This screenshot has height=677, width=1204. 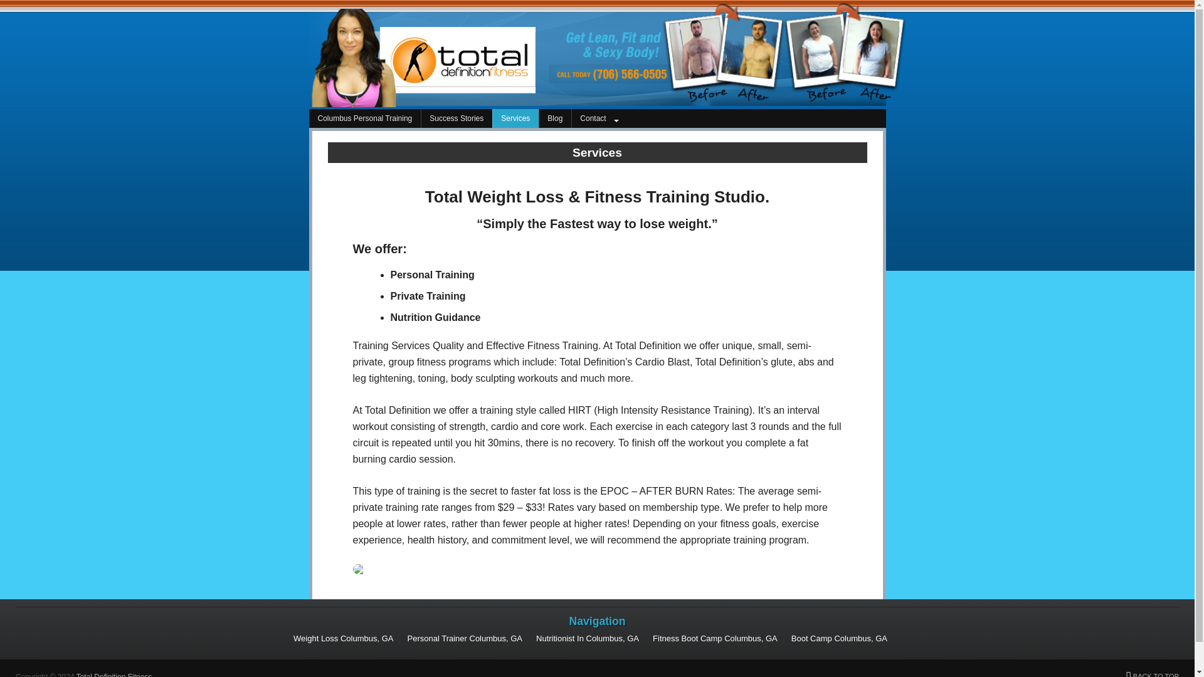 I want to click on Total Definition Fitness, so click(x=413, y=103).